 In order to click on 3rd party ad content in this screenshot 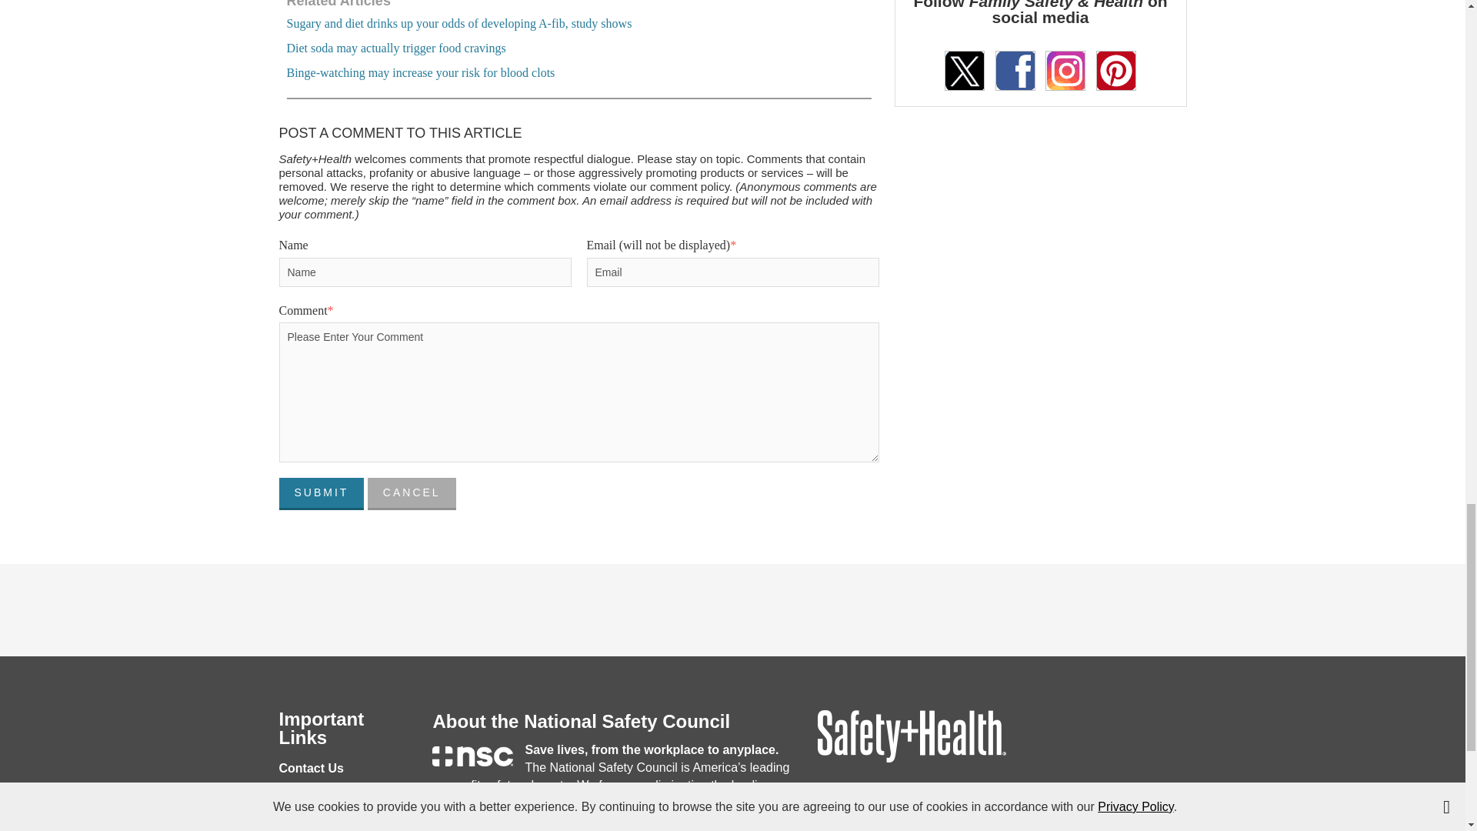, I will do `click(732, 597)`.